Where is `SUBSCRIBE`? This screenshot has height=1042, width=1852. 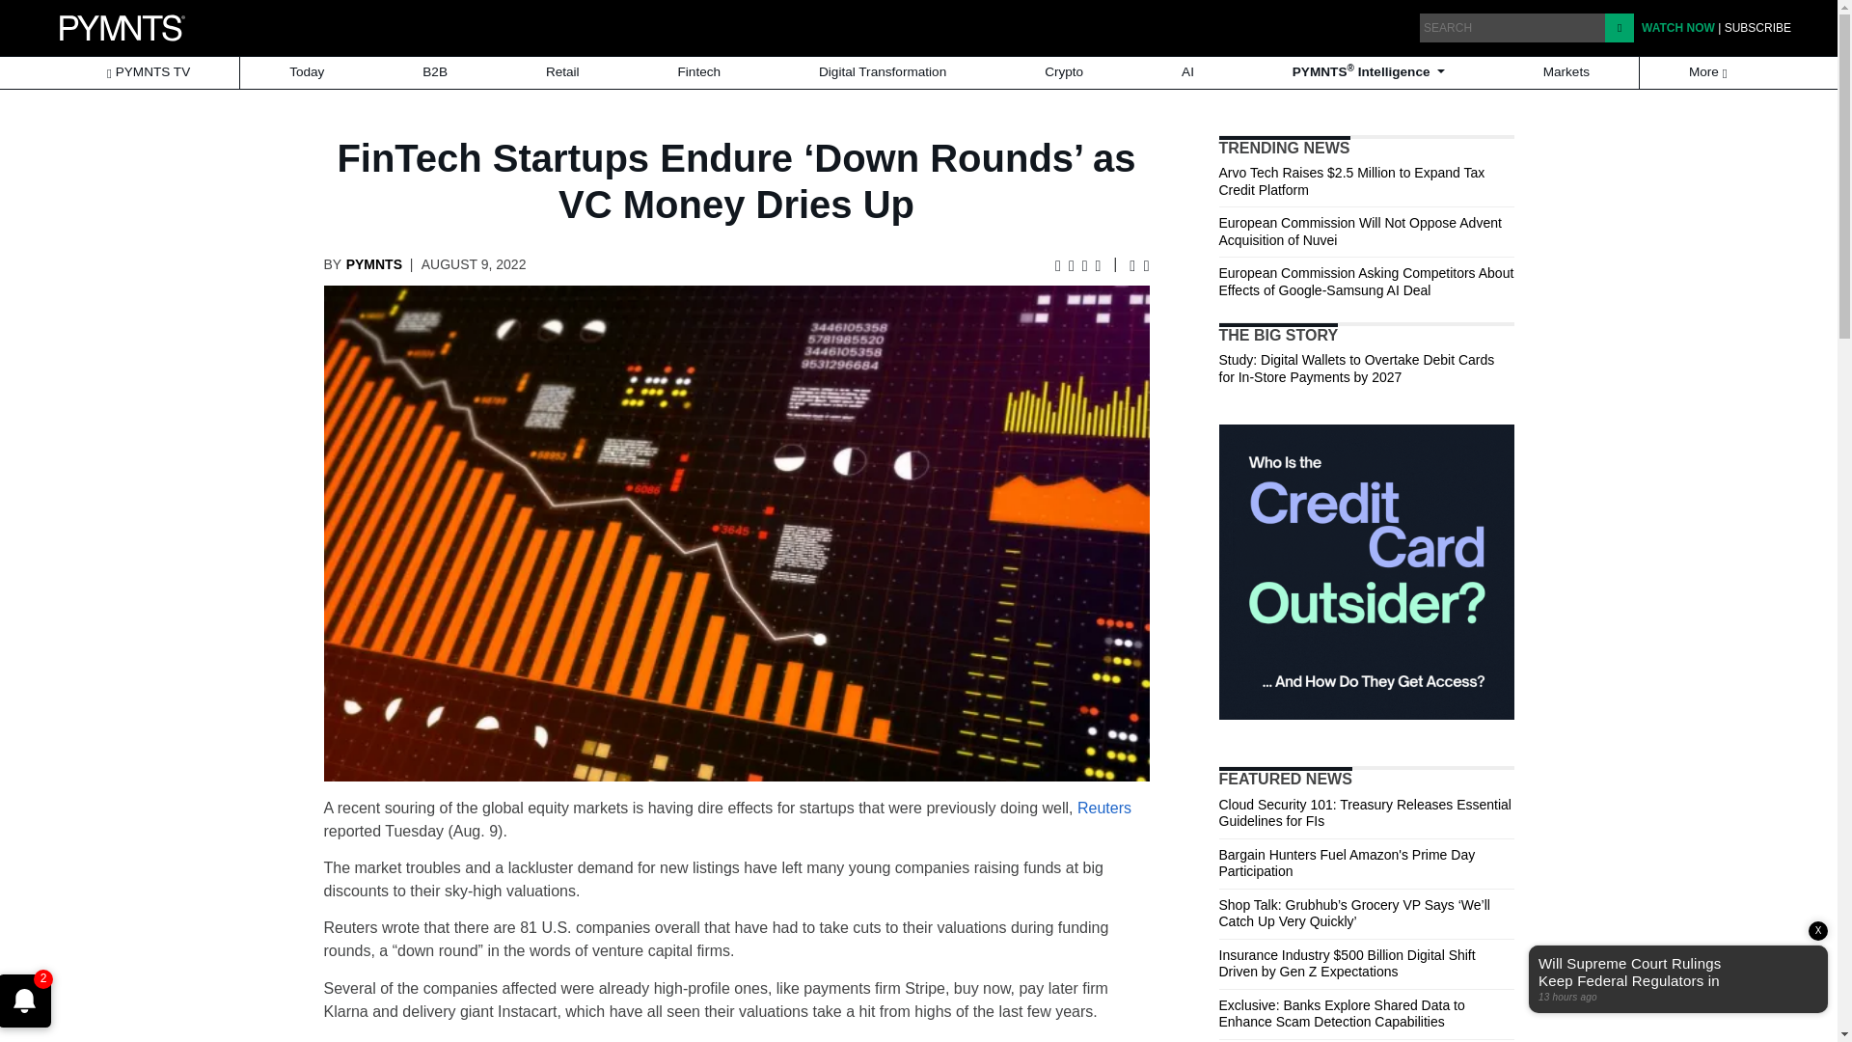 SUBSCRIBE is located at coordinates (1757, 27).